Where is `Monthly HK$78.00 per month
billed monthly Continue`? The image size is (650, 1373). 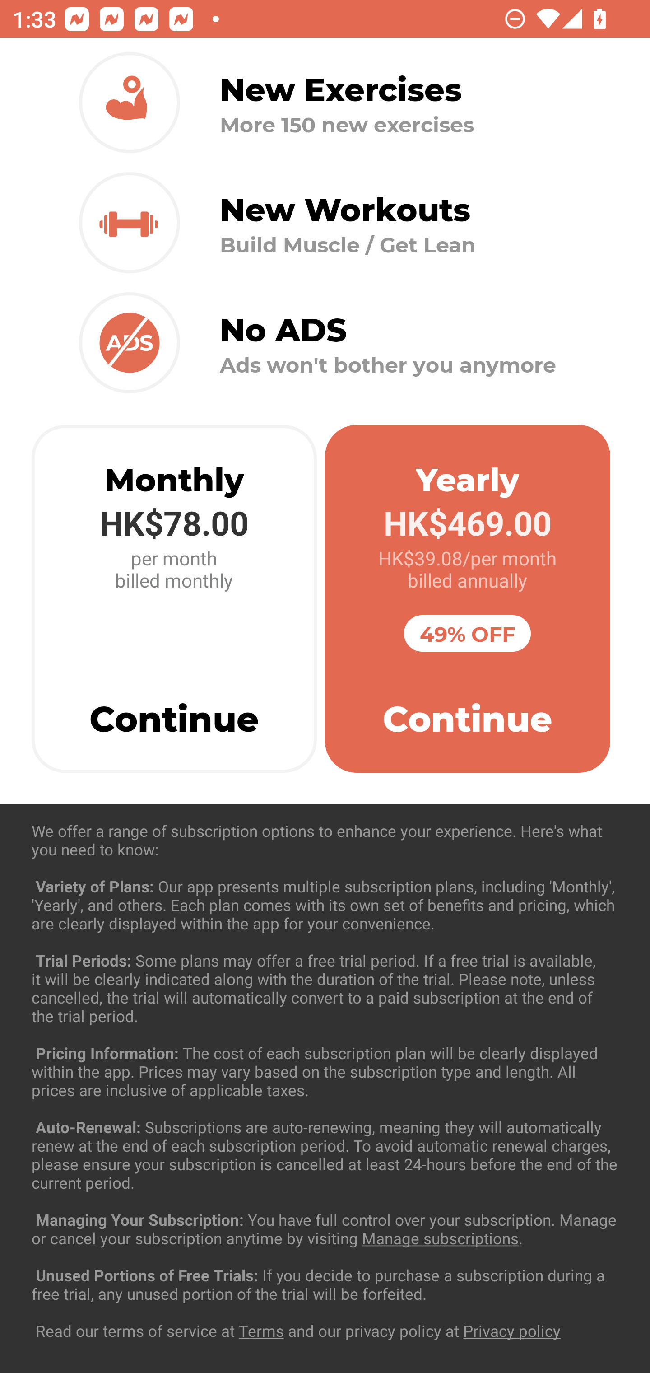 Monthly HK$78.00 per month
billed monthly Continue is located at coordinates (174, 599).